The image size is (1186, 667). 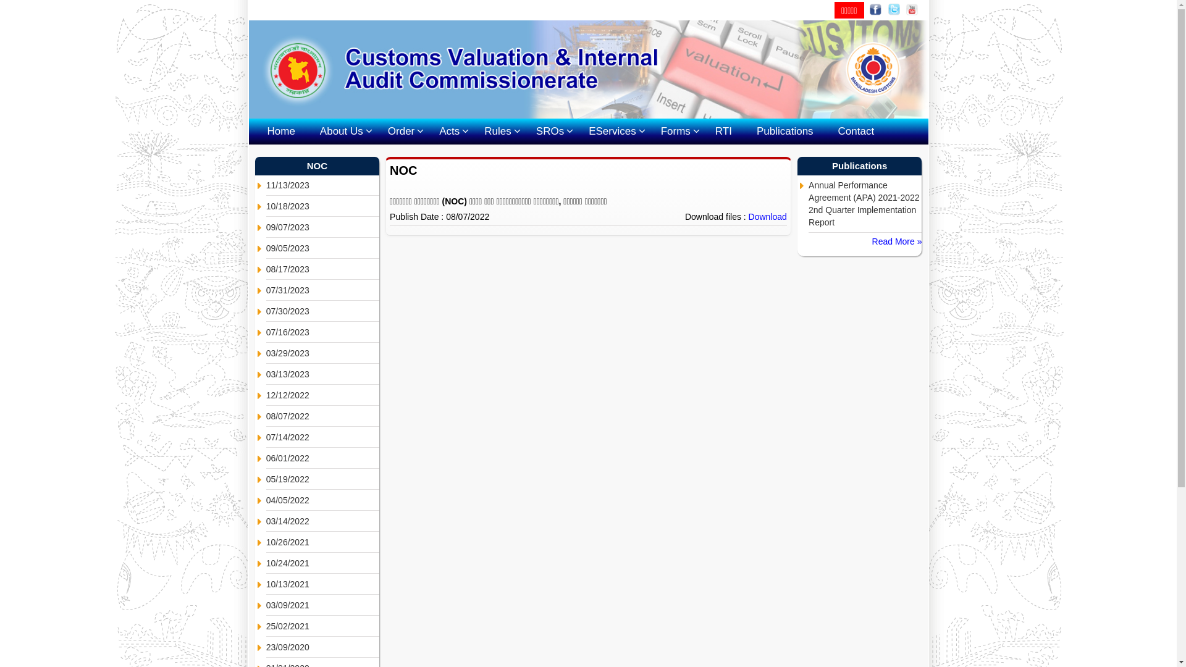 I want to click on 12/12/2022, so click(x=322, y=395).